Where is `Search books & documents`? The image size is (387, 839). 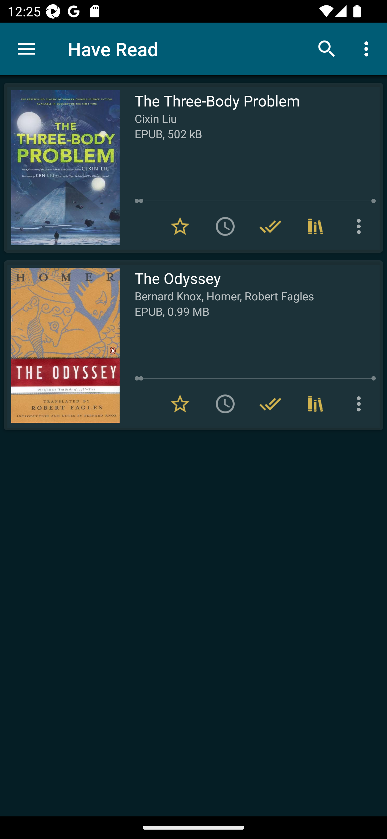 Search books & documents is located at coordinates (327, 48).